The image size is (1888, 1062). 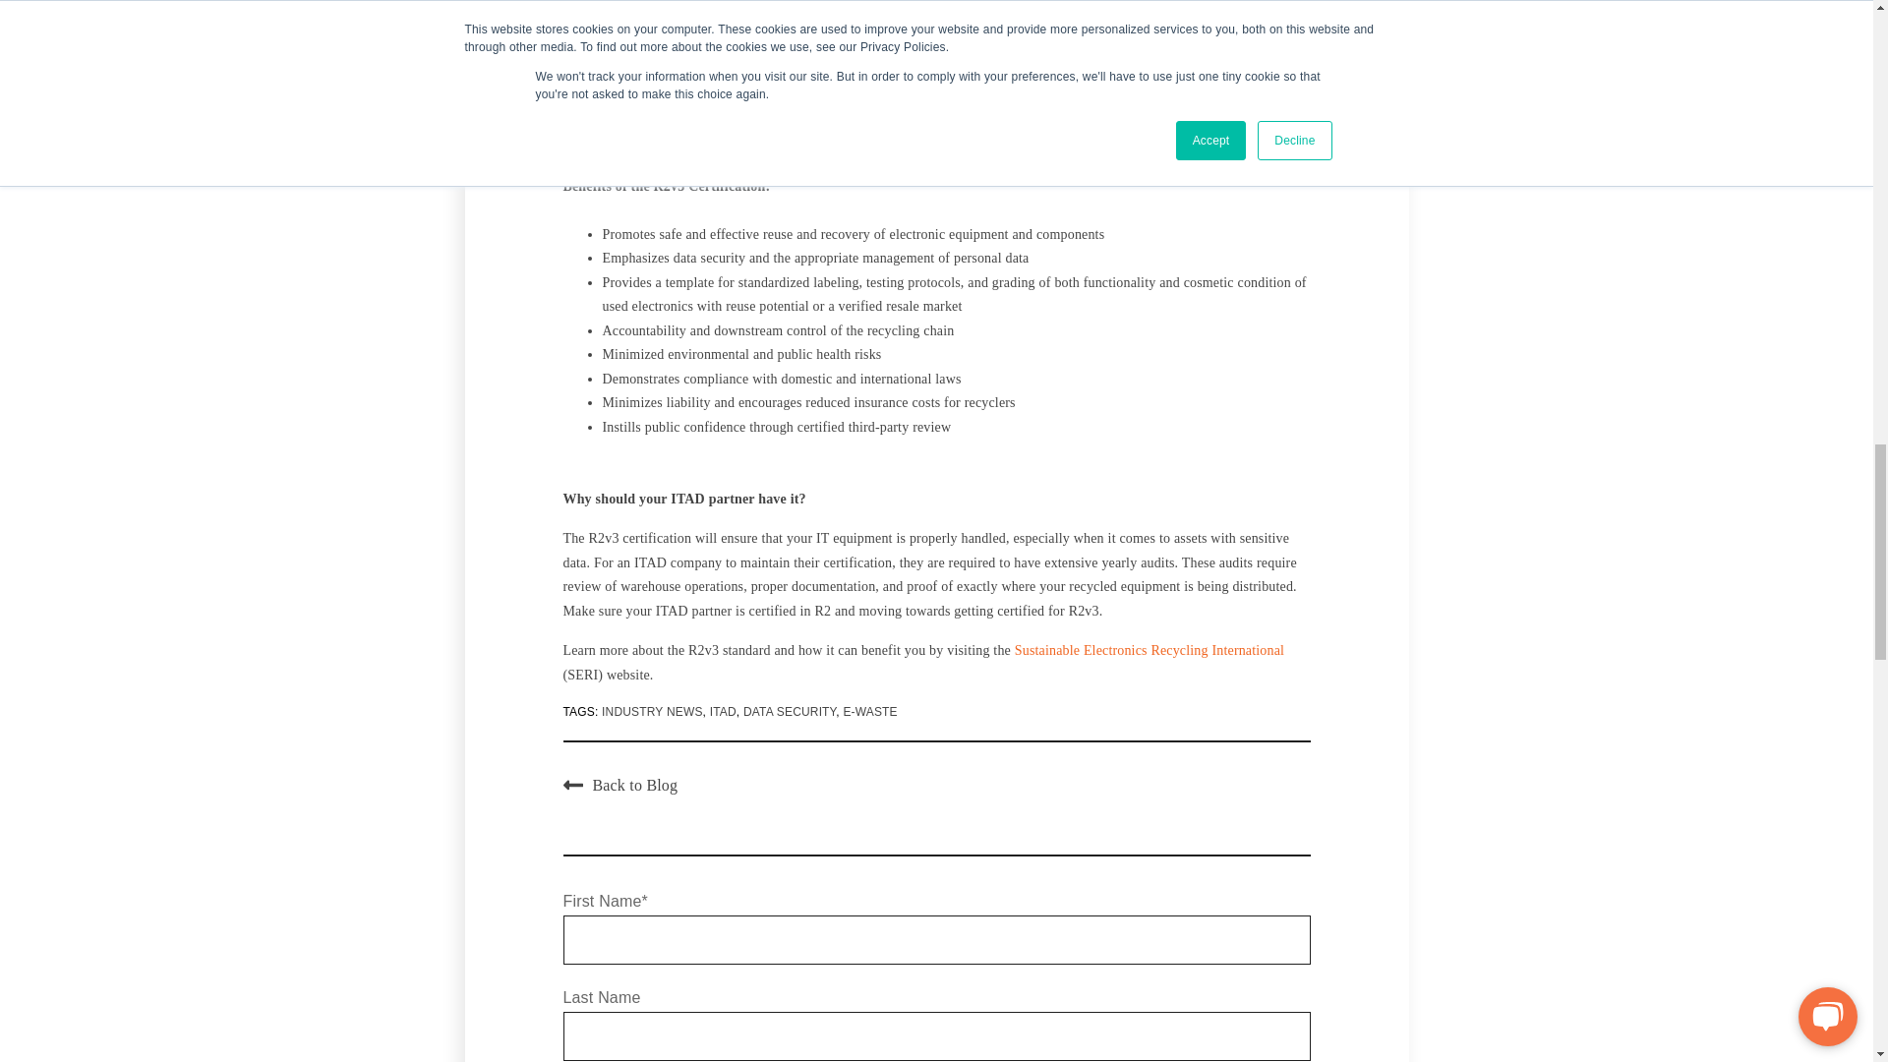 What do you see at coordinates (652, 712) in the screenshot?
I see `INDUSTRY NEWS` at bounding box center [652, 712].